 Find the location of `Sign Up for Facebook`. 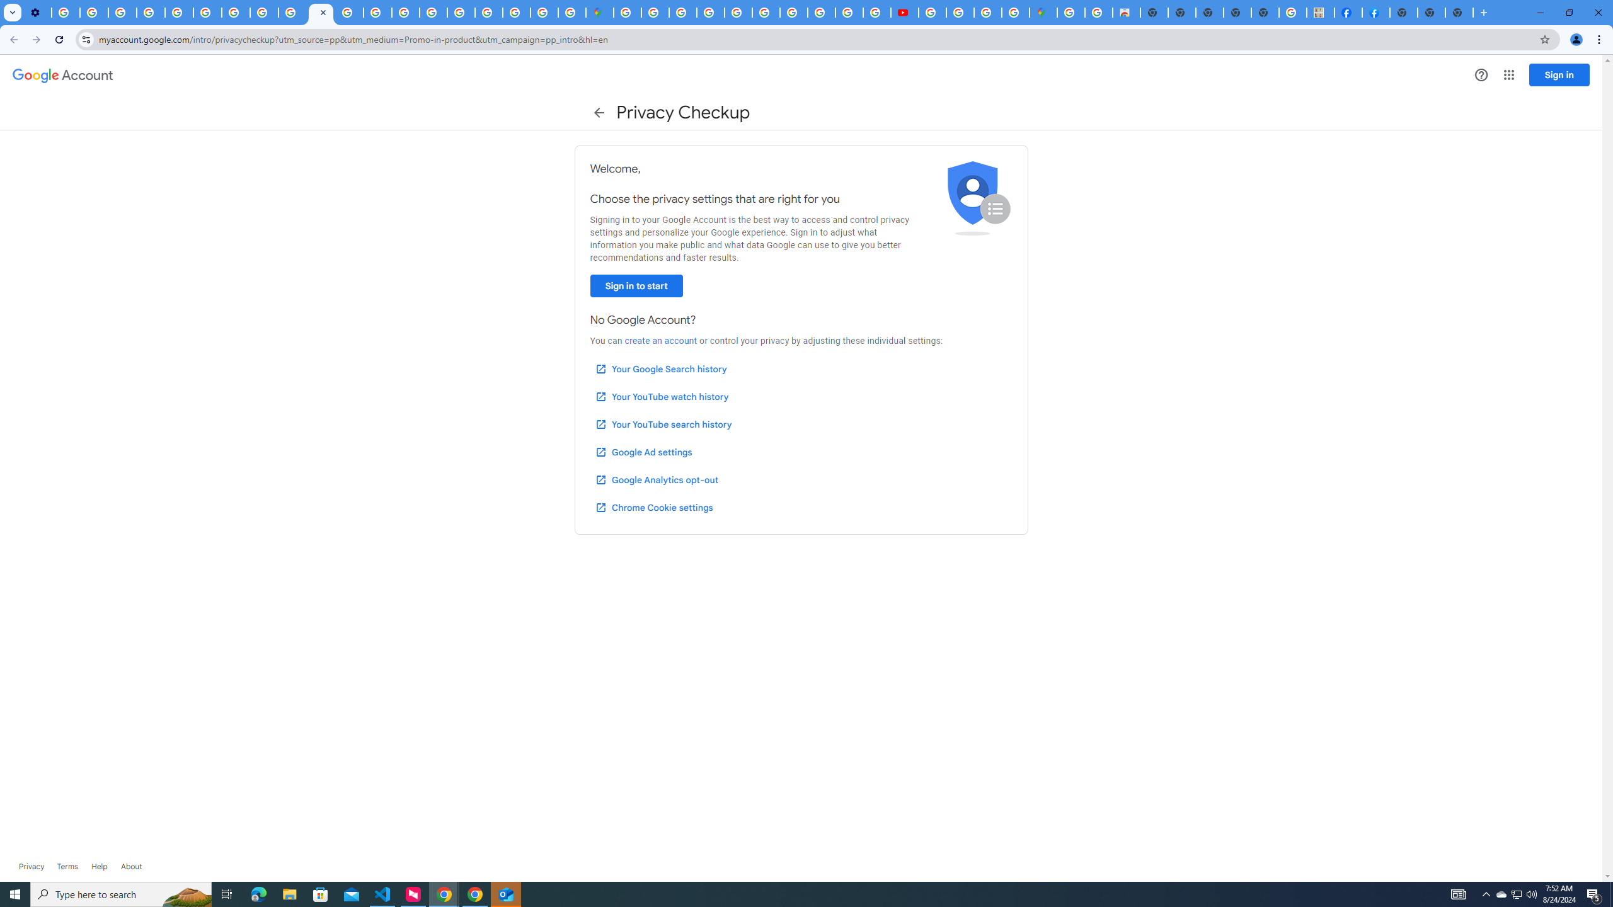

Sign Up for Facebook is located at coordinates (1375, 13).